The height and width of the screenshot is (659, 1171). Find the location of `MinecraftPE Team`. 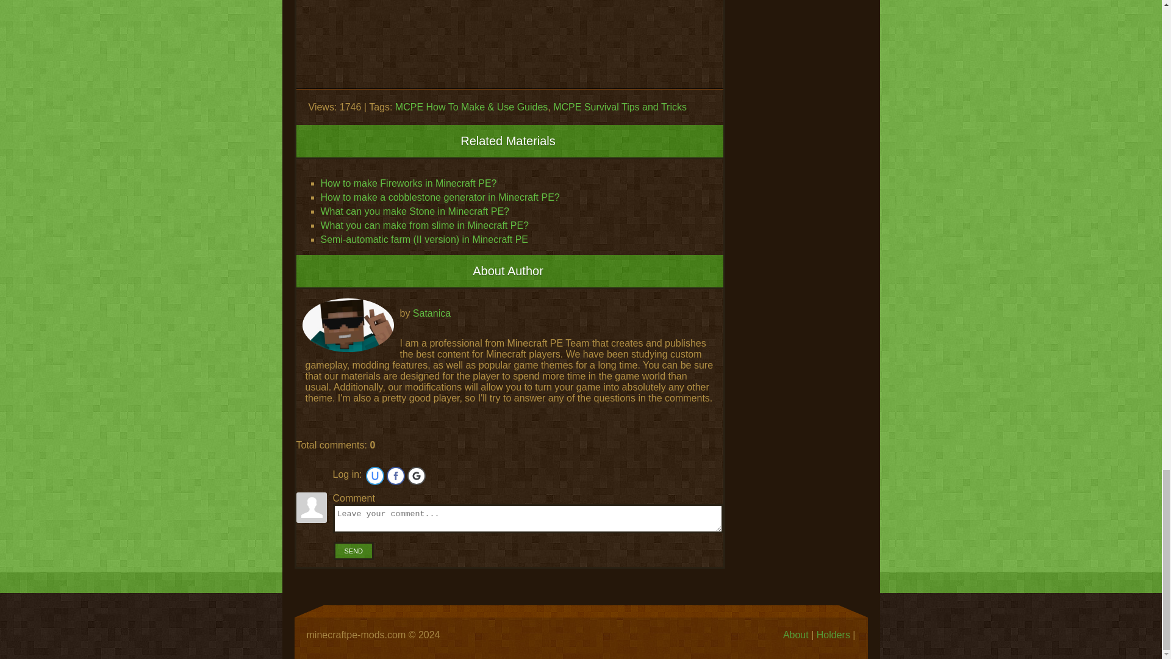

MinecraftPE Team is located at coordinates (348, 325).